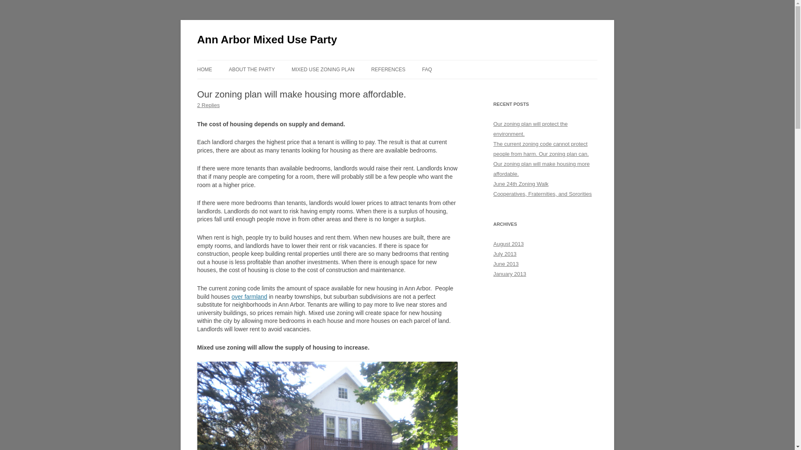  What do you see at coordinates (267, 40) in the screenshot?
I see `Ann Arbor Mixed Use Party` at bounding box center [267, 40].